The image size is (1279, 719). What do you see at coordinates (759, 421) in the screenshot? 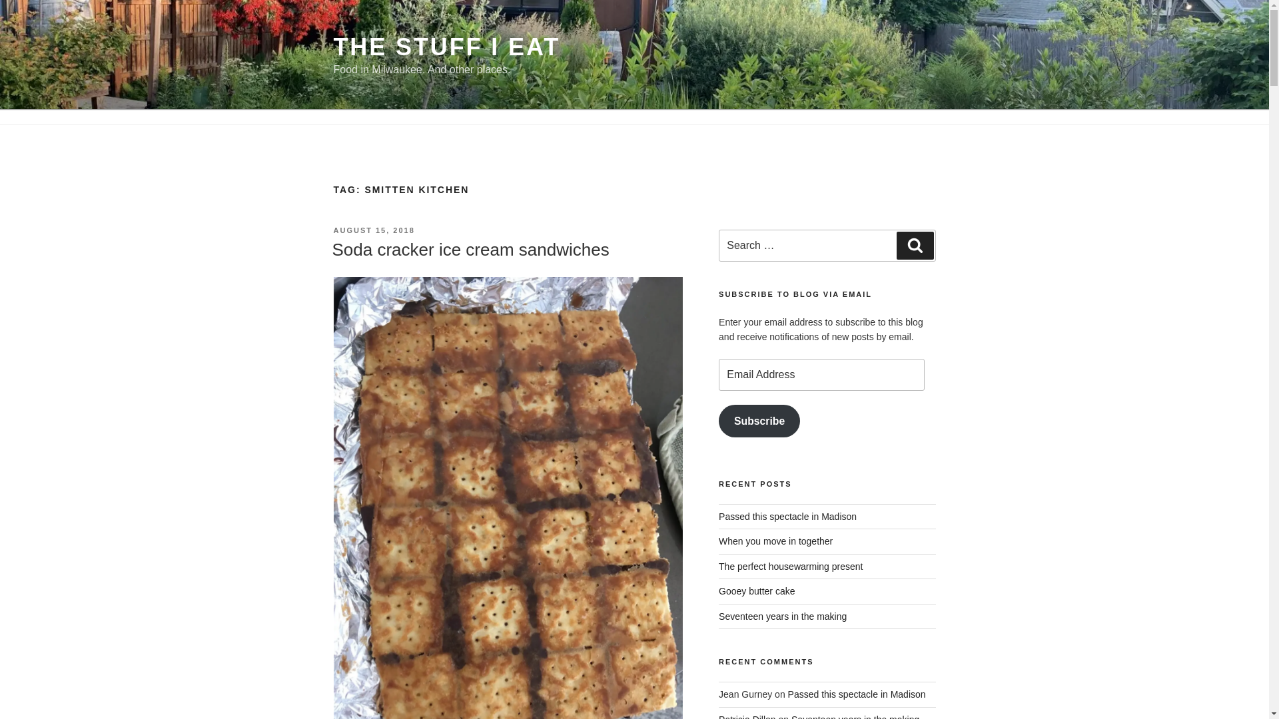
I see `Subscribe` at bounding box center [759, 421].